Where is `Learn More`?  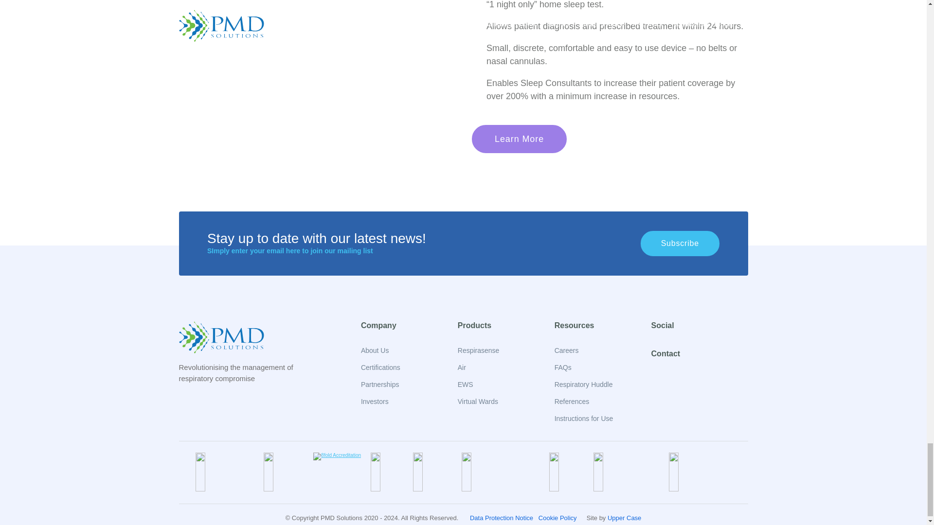 Learn More is located at coordinates (519, 139).